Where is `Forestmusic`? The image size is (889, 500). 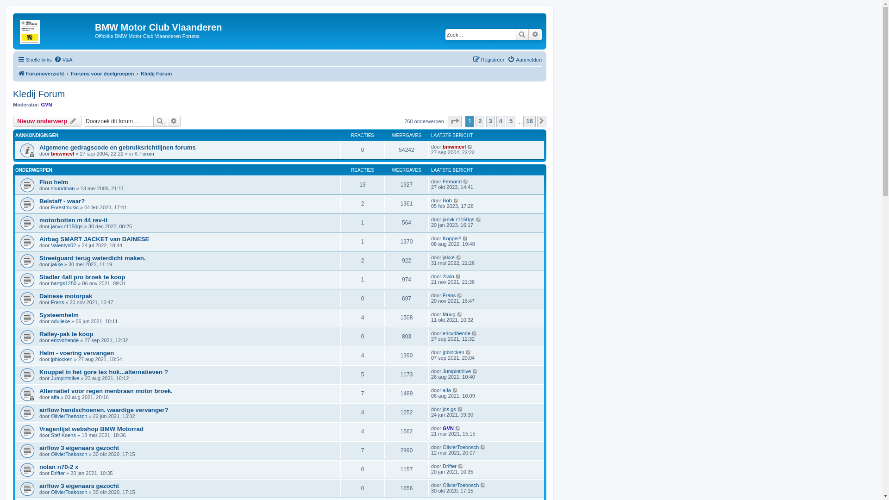 Forestmusic is located at coordinates (65, 207).